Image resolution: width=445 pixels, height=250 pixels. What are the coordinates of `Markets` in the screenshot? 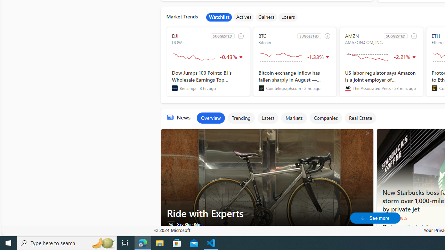 It's located at (294, 118).